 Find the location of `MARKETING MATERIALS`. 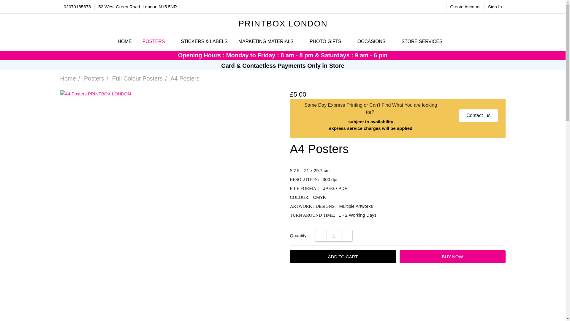

MARKETING MATERIALS is located at coordinates (269, 42).